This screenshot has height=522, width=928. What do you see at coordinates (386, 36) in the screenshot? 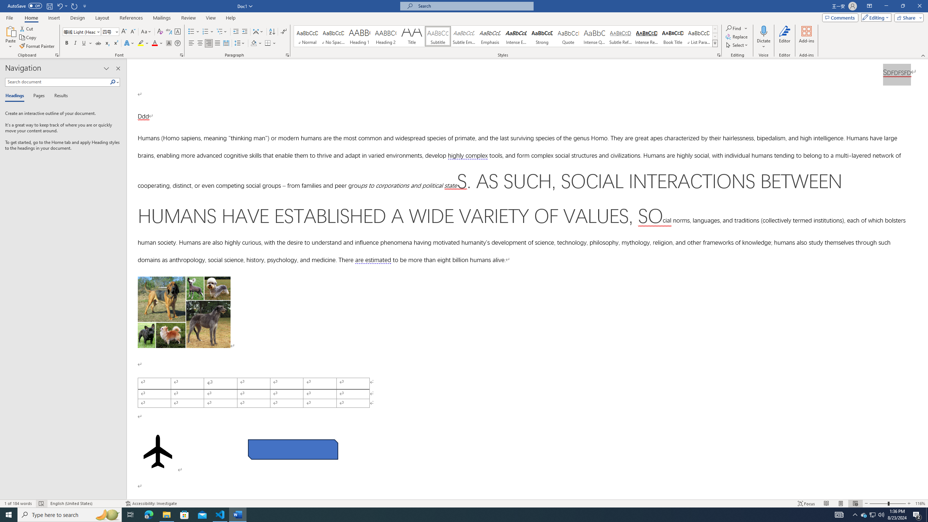
I see `Heading 2` at bounding box center [386, 36].